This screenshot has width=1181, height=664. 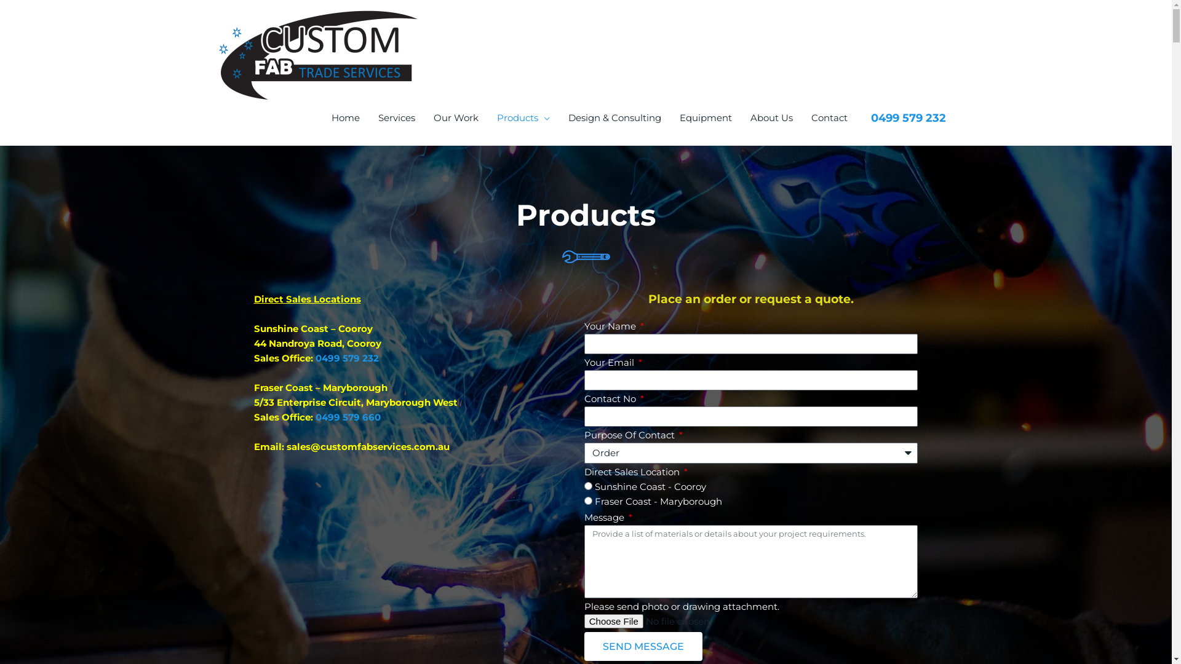 I want to click on 0499 579 232, so click(x=909, y=117).